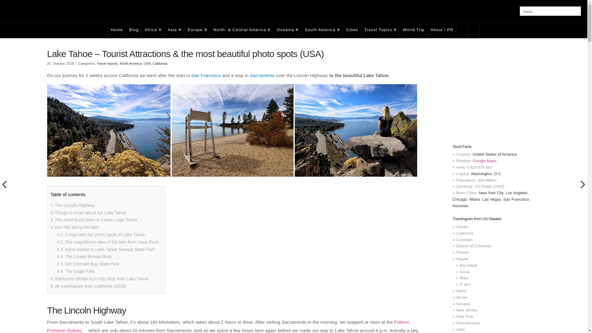 The width and height of the screenshot is (592, 333). I want to click on Home, so click(117, 30).